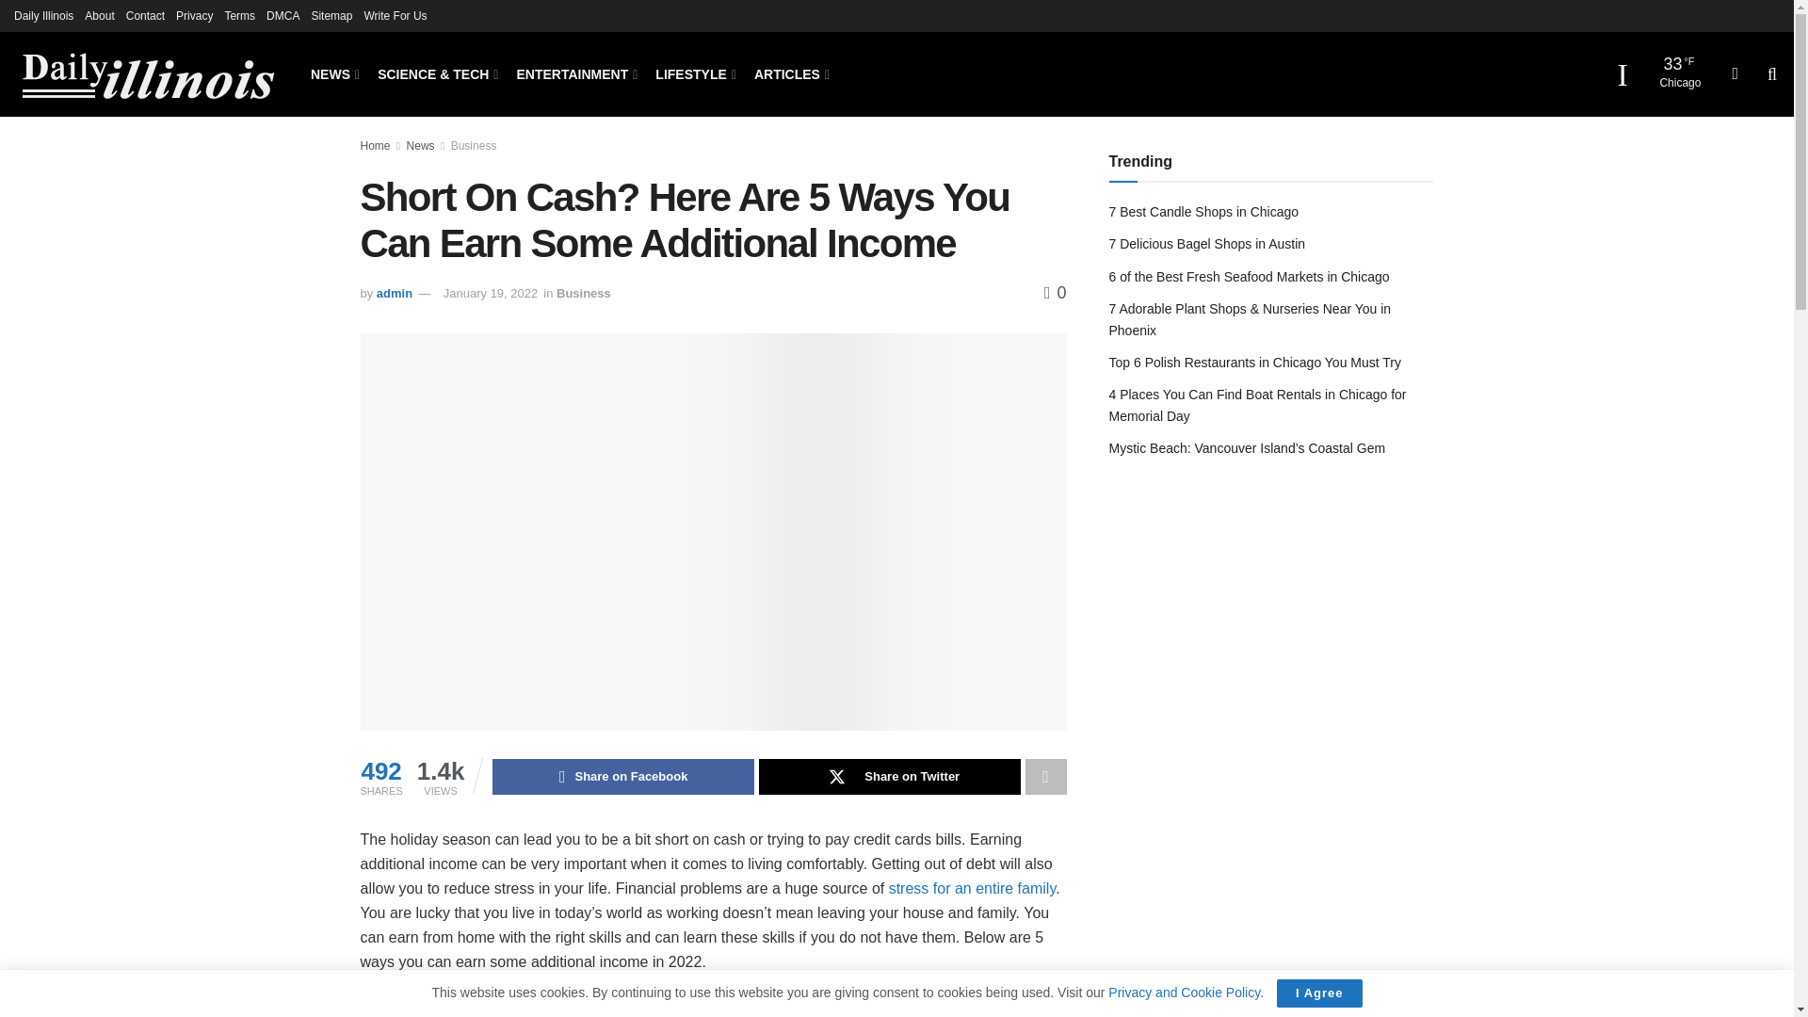  I want to click on Contact, so click(145, 15).